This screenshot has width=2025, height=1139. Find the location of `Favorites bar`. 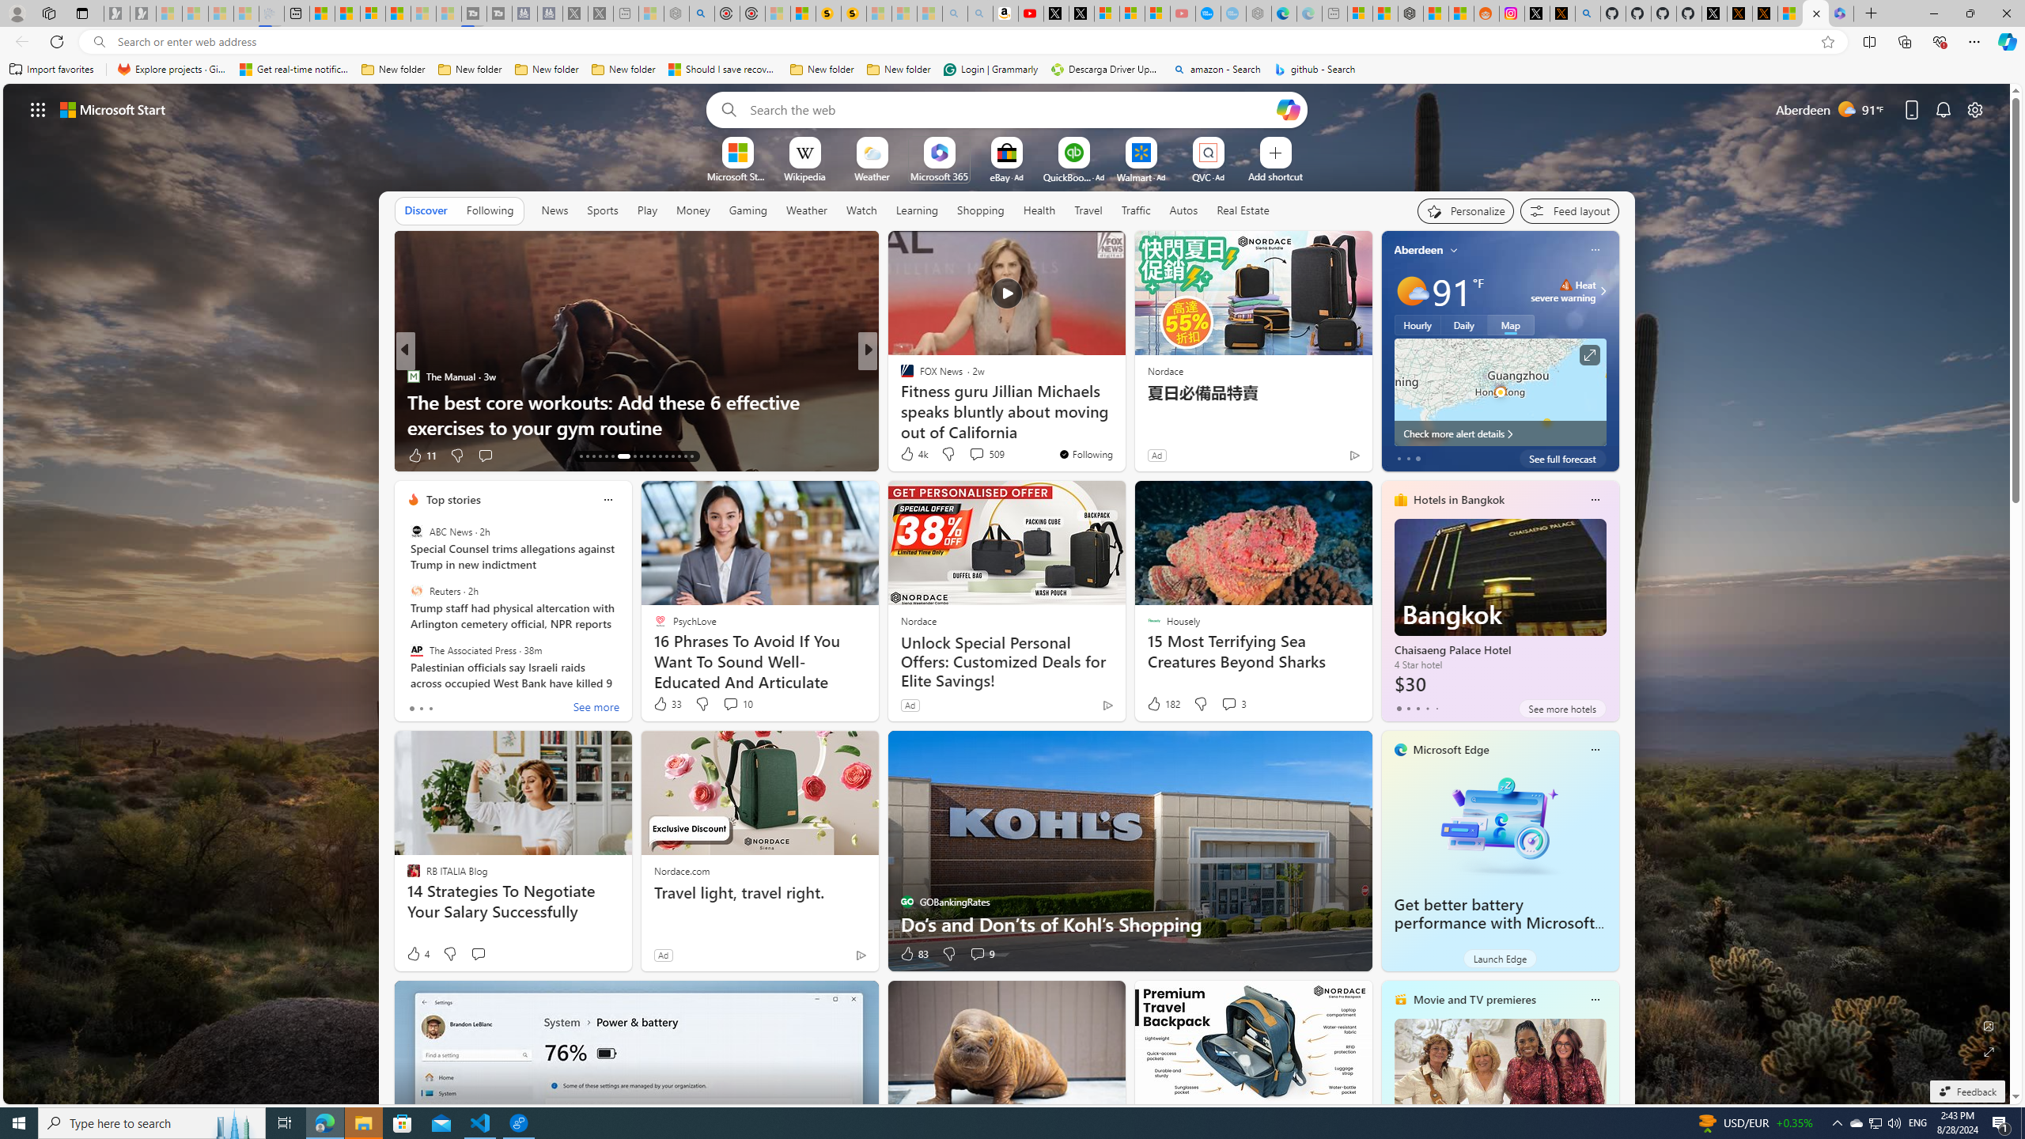

Favorites bar is located at coordinates (1012, 70).